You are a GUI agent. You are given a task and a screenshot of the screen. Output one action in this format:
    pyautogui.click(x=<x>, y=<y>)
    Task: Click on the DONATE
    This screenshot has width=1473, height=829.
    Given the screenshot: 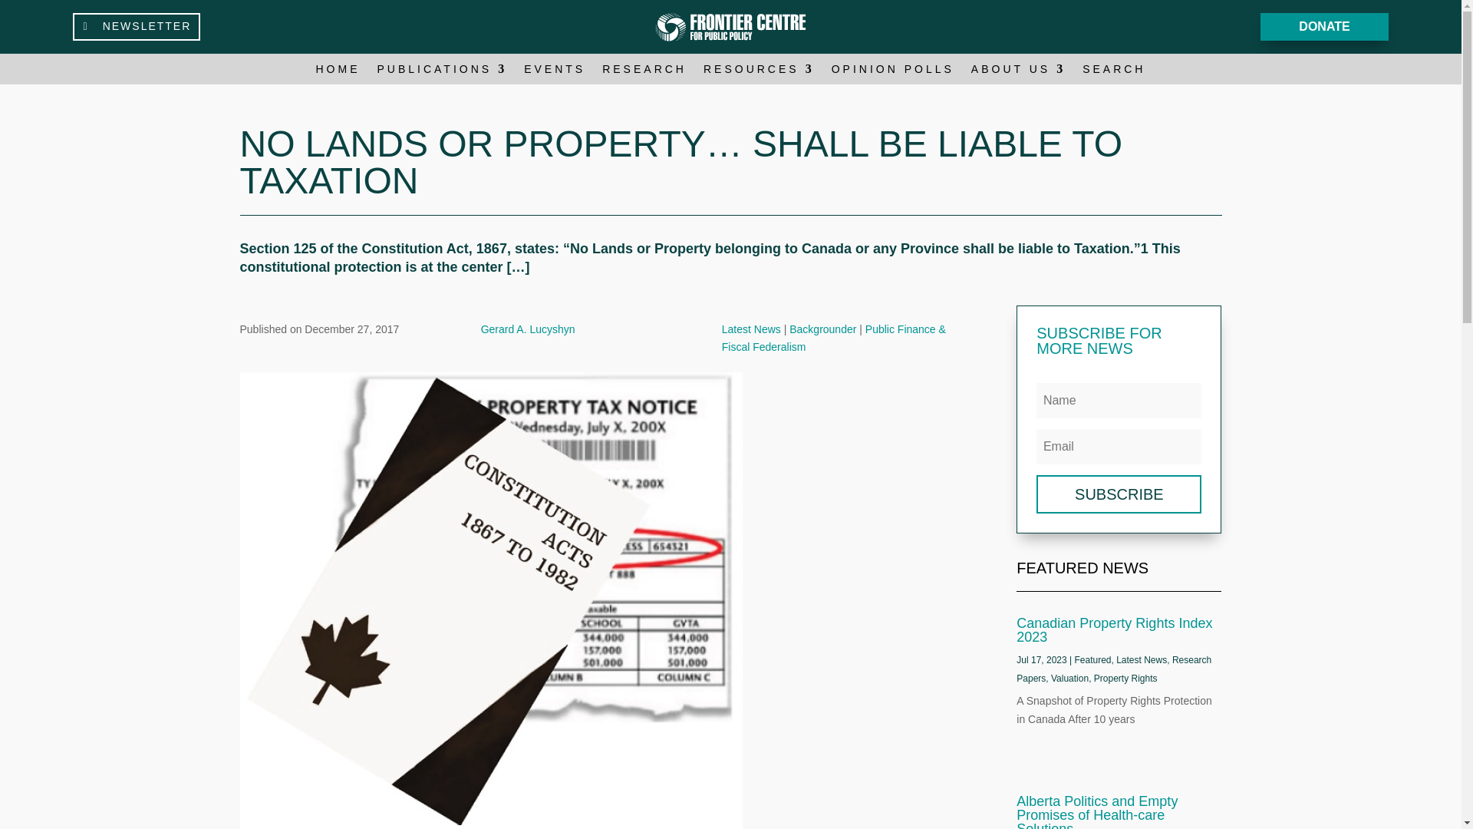 What is the action you would take?
    pyautogui.click(x=1324, y=28)
    